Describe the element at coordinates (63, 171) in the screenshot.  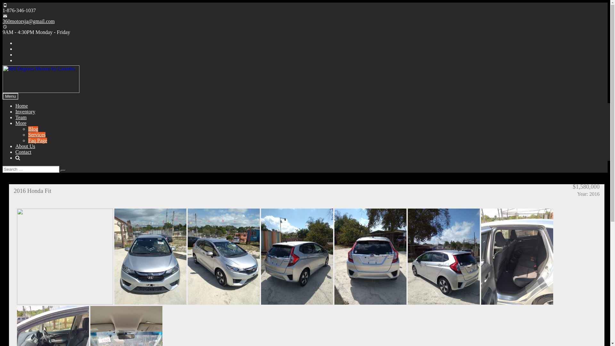
I see `Search` at that location.